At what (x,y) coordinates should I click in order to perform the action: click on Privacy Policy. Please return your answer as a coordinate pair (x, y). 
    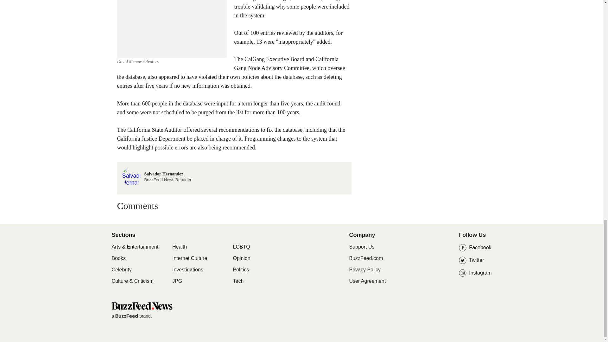
    Looking at the image, I should click on (365, 269).